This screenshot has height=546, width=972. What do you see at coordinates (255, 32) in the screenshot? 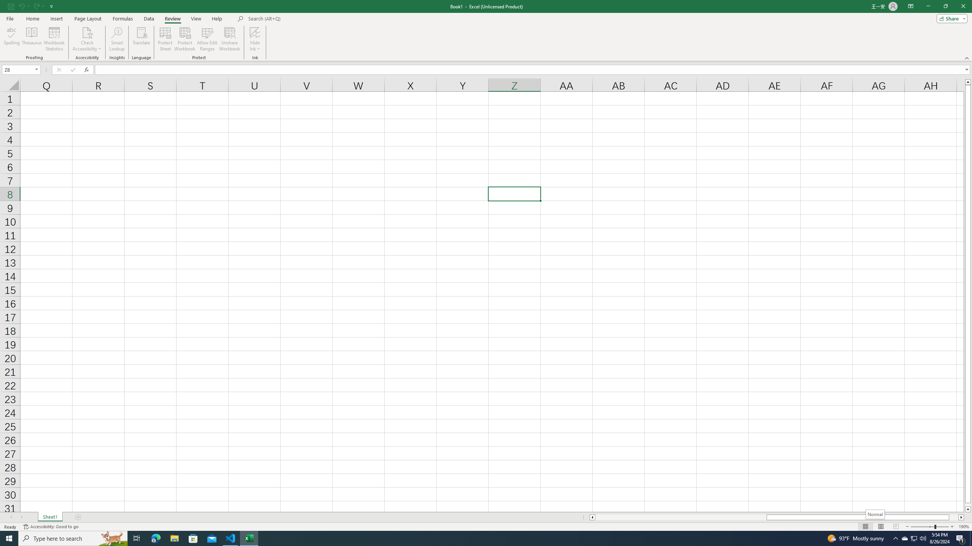
I see `Hide Ink` at bounding box center [255, 32].